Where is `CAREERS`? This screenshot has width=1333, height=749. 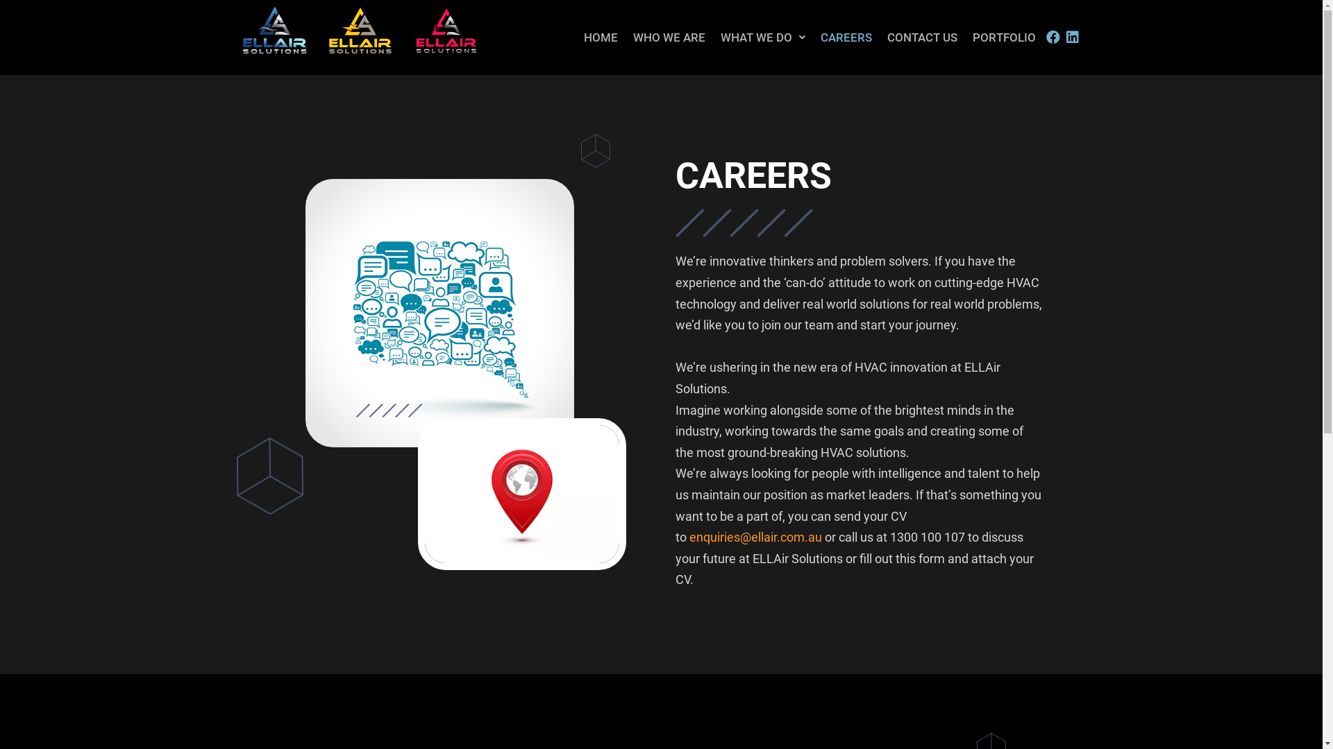
CAREERS is located at coordinates (846, 37).